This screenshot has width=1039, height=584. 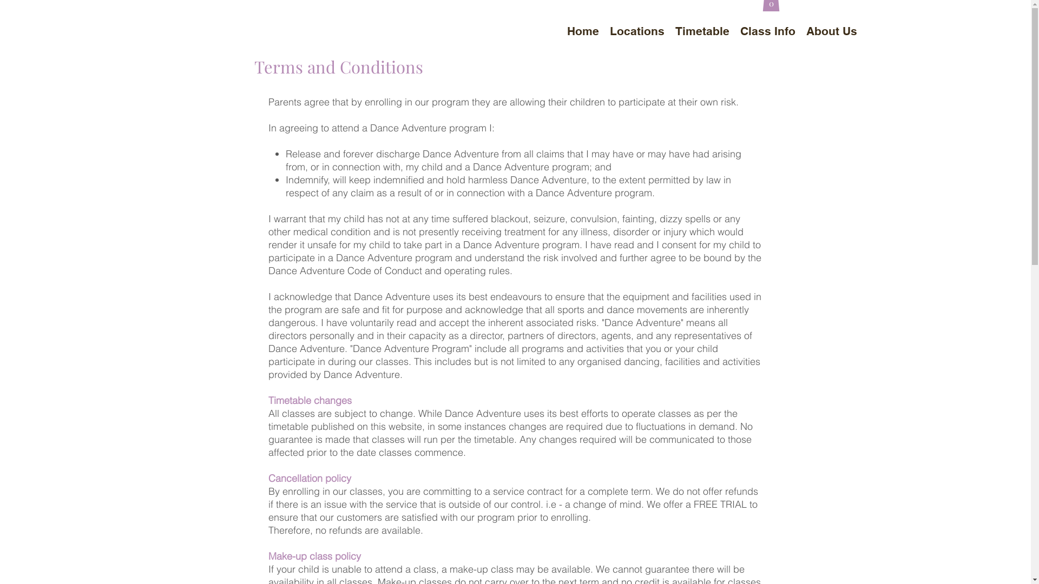 I want to click on Home, so click(x=583, y=31).